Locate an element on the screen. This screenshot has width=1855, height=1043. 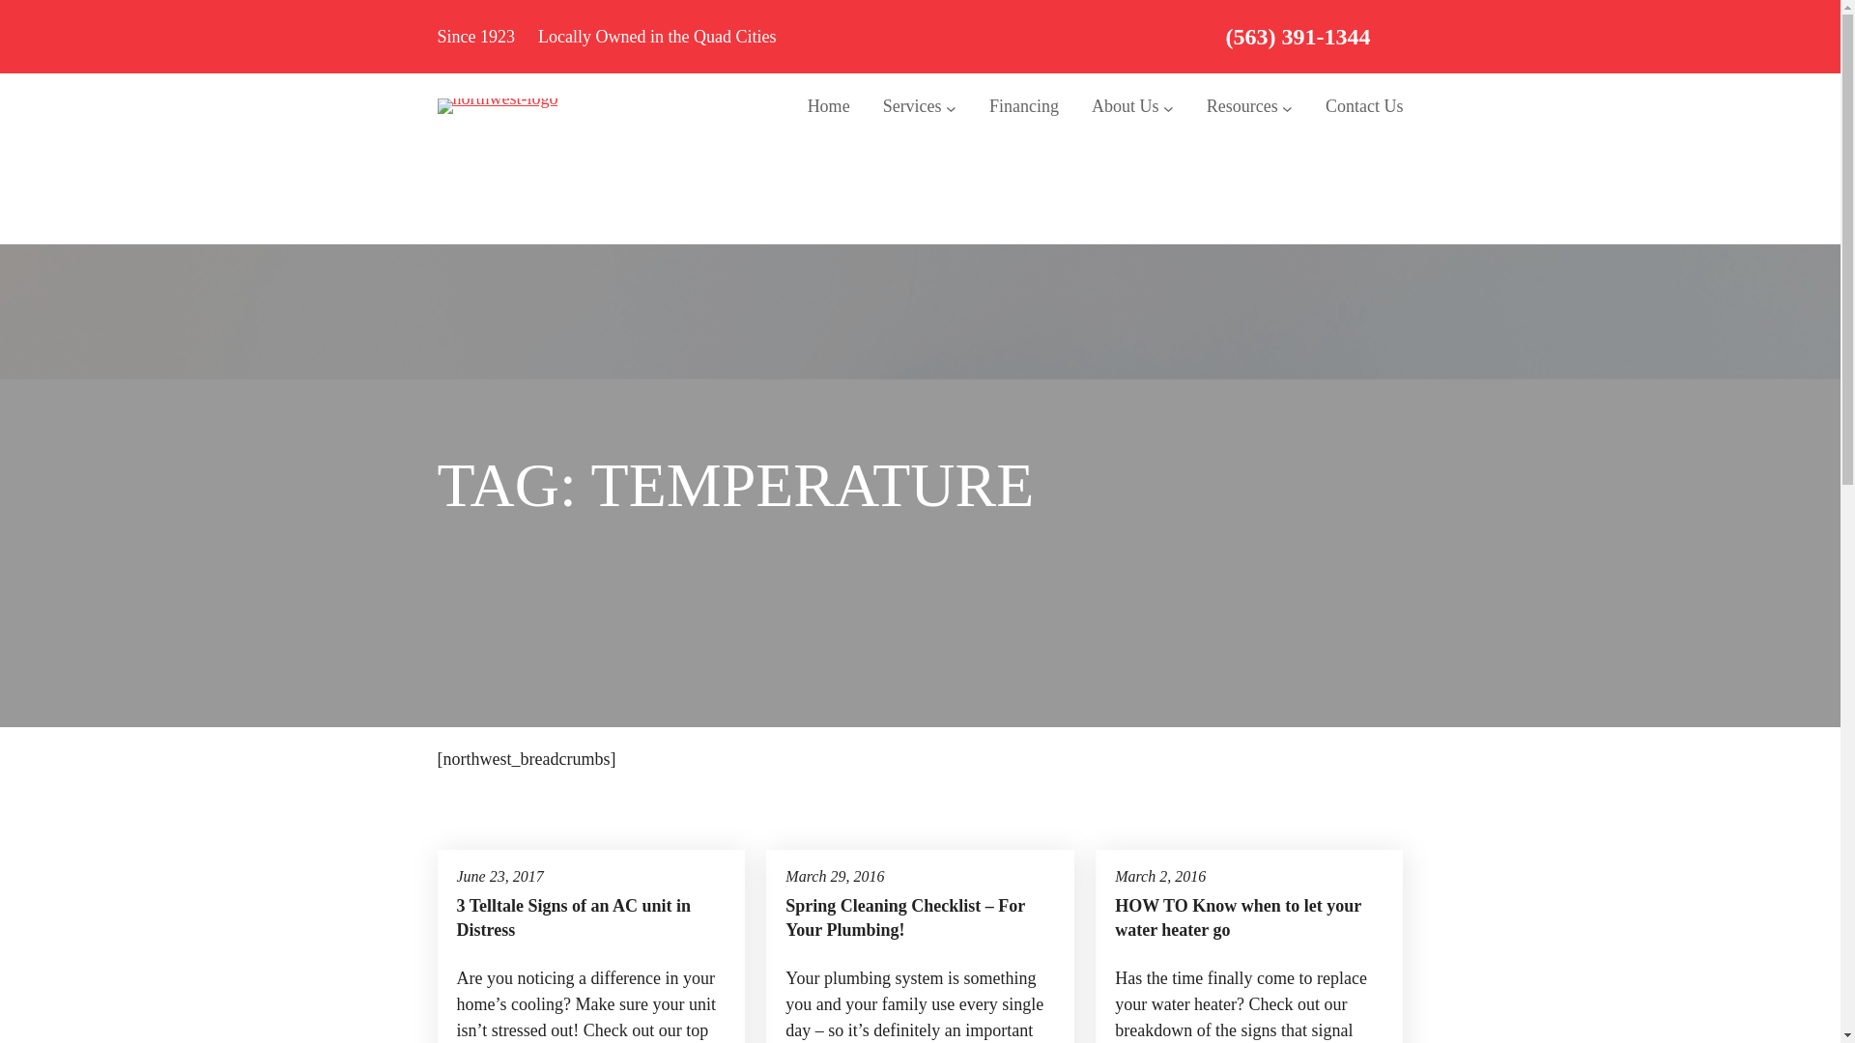
Home is located at coordinates (828, 106).